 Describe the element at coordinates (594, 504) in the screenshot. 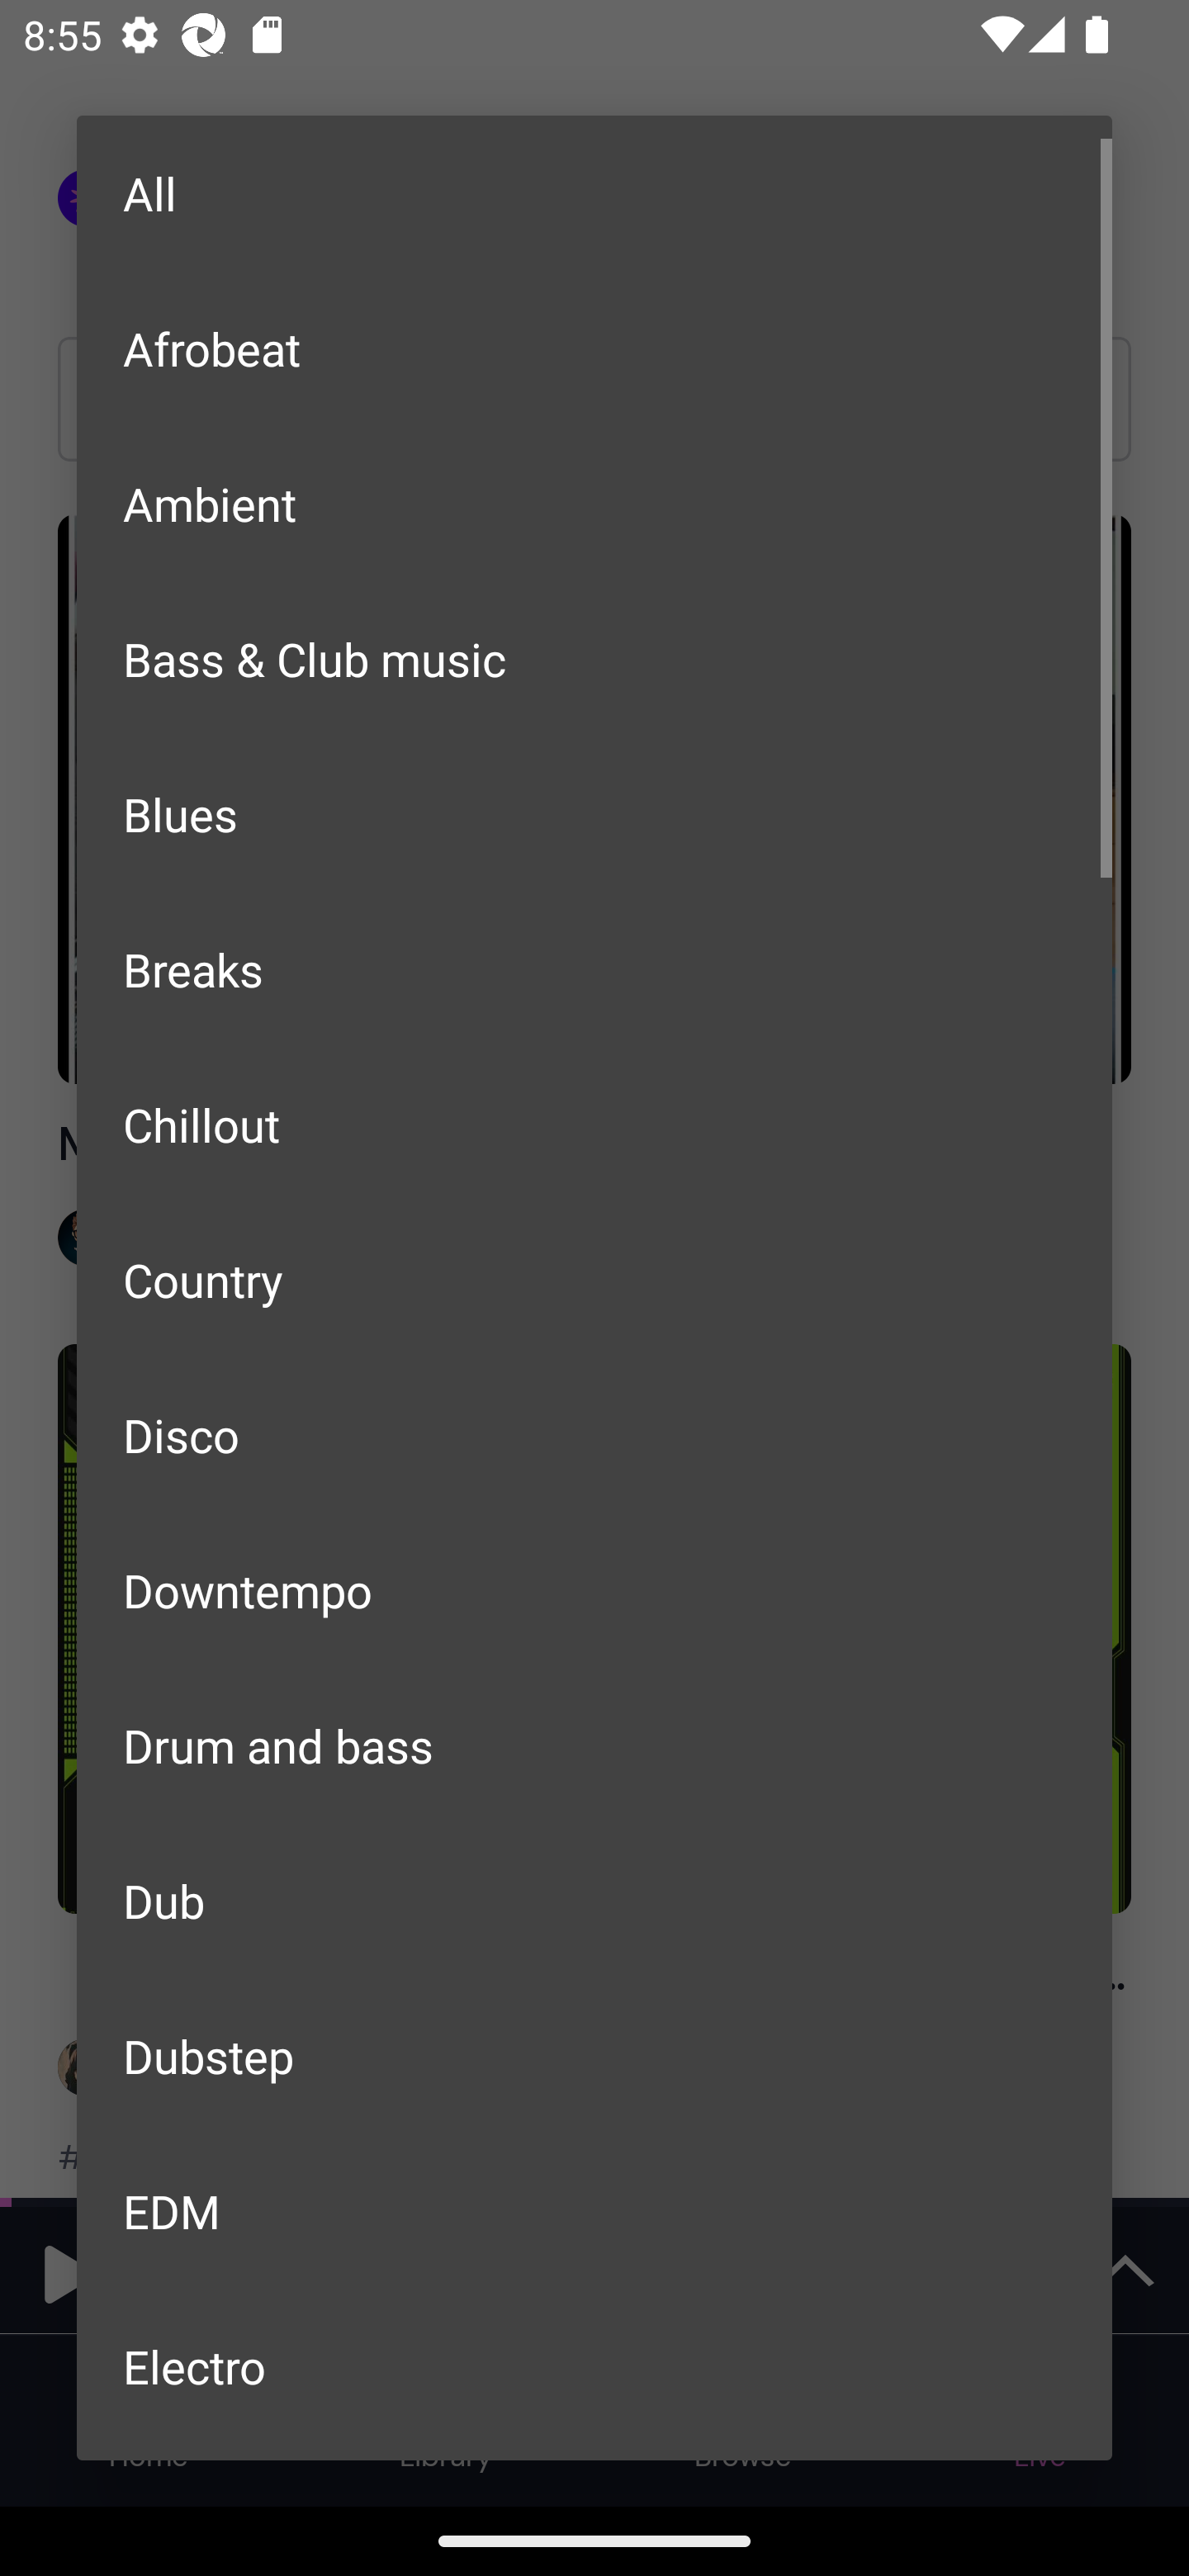

I see `Ambient` at that location.